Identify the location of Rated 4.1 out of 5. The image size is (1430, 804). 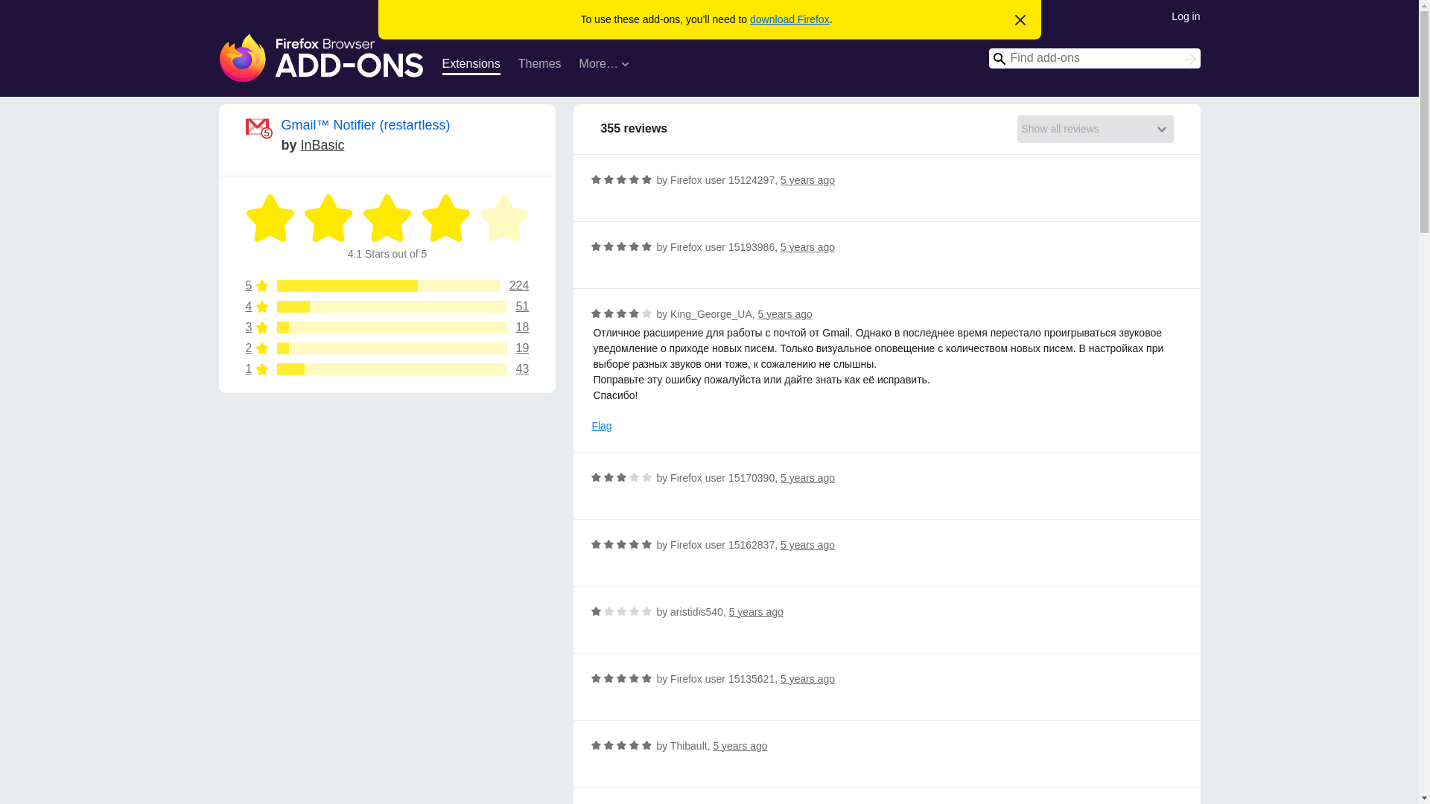
(387, 218).